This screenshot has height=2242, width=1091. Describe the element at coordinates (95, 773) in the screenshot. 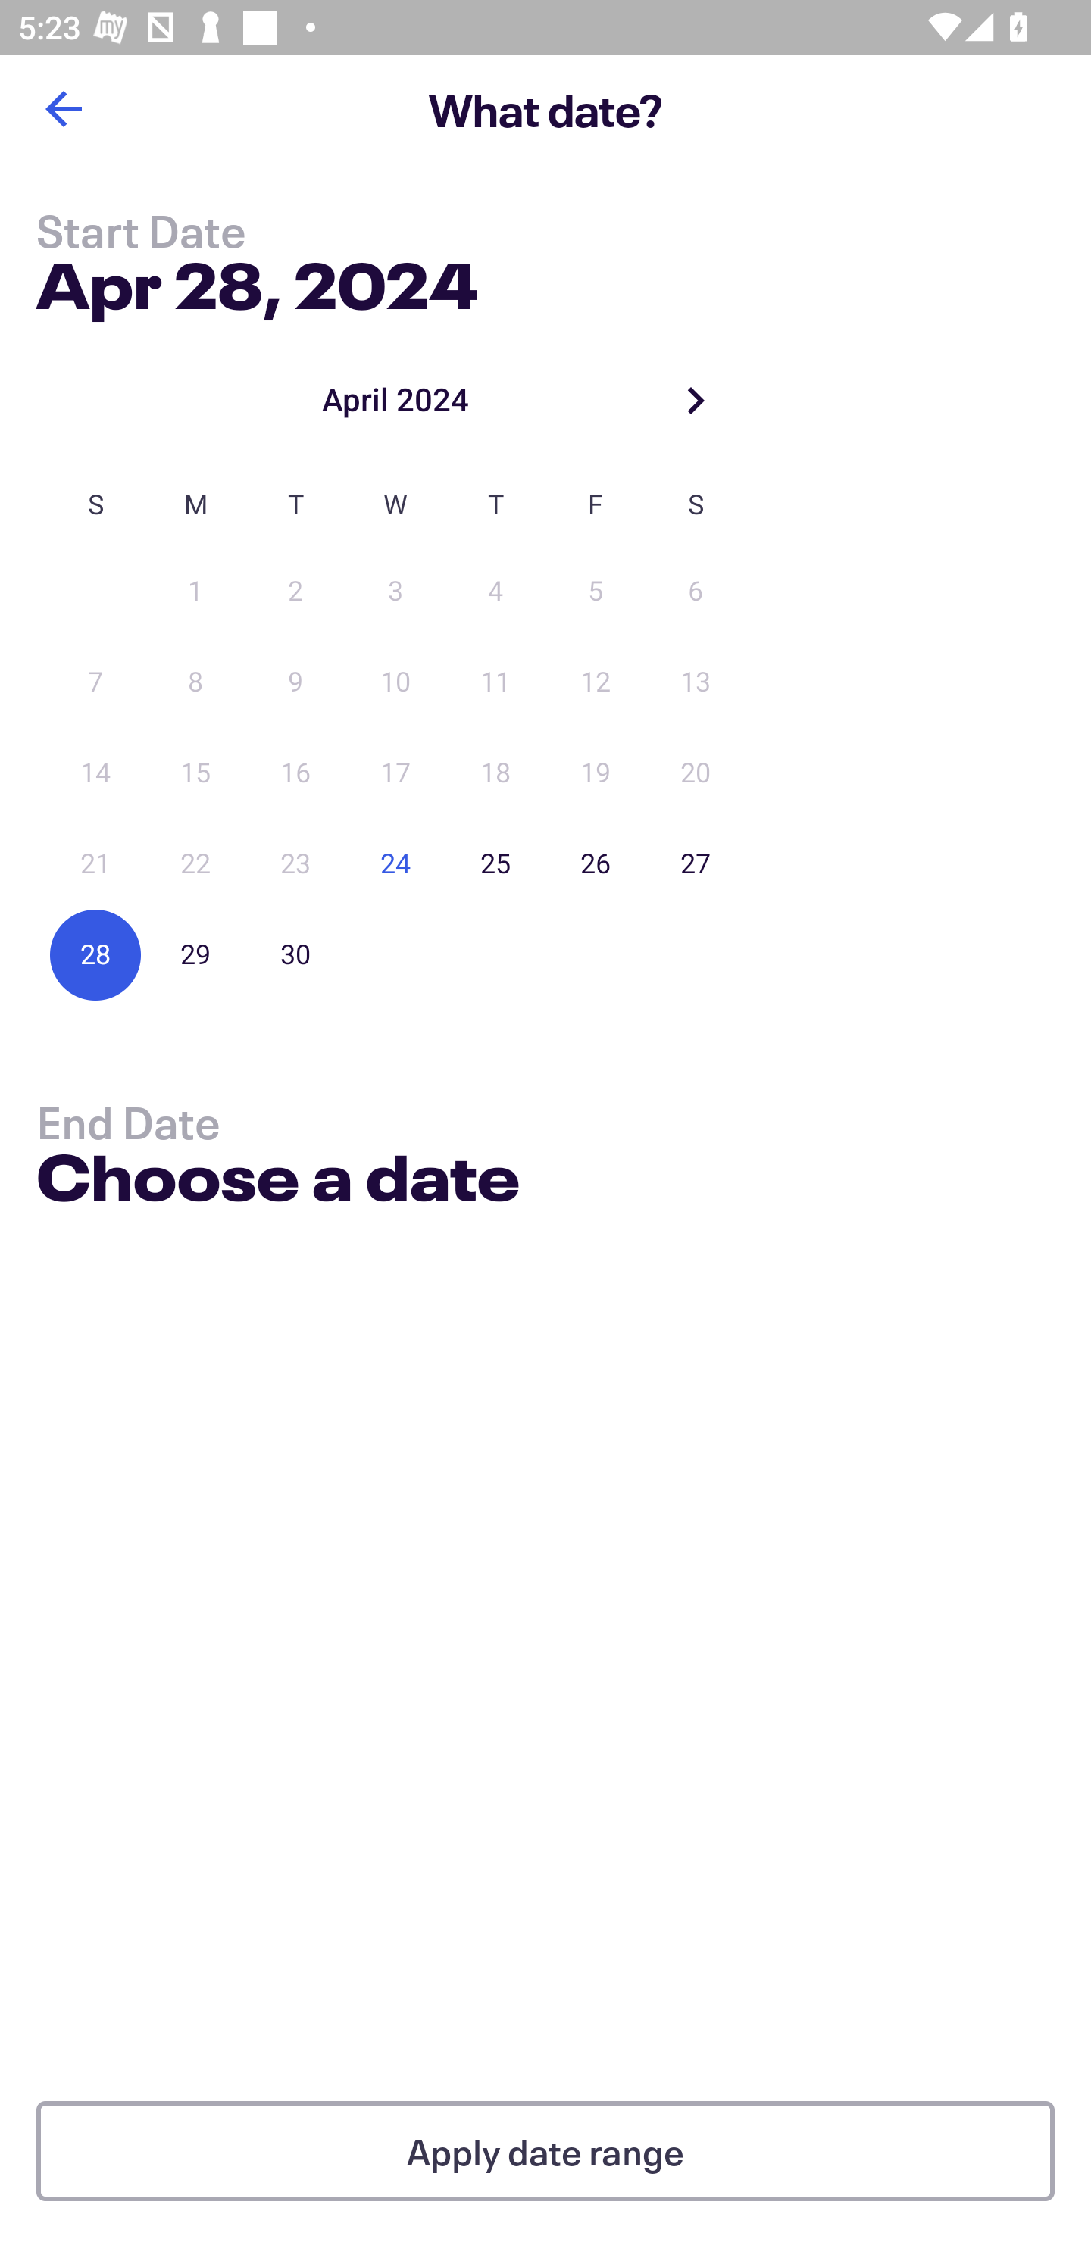

I see `14 14 April 2024` at that location.